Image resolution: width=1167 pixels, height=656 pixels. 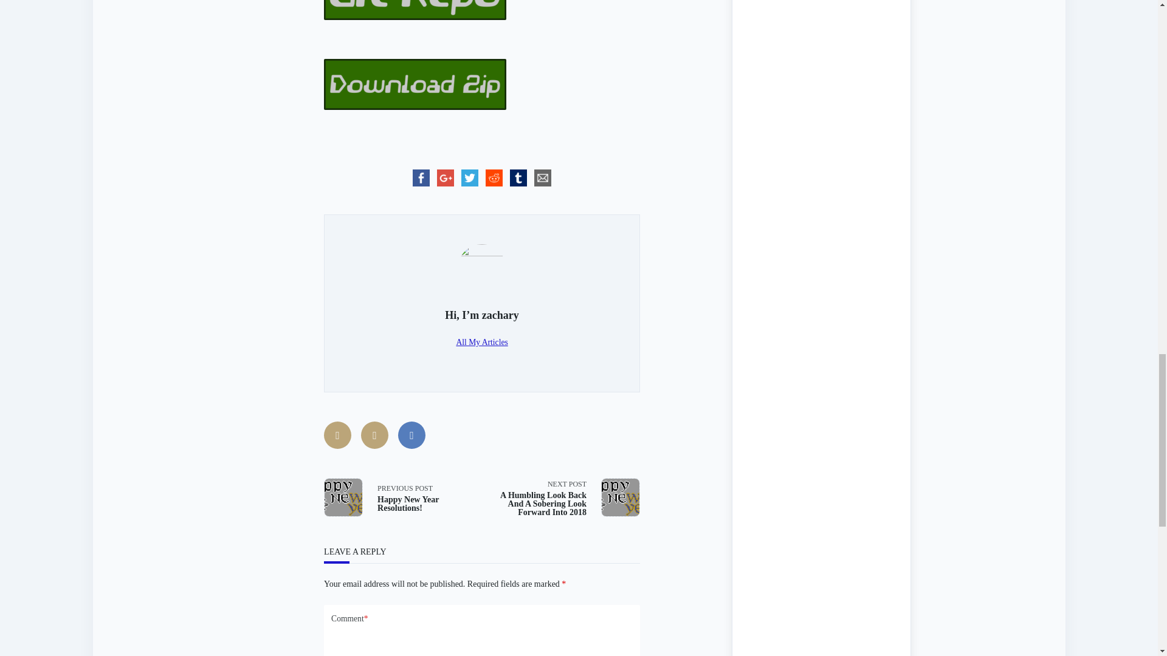 What do you see at coordinates (494, 178) in the screenshot?
I see `reddit` at bounding box center [494, 178].